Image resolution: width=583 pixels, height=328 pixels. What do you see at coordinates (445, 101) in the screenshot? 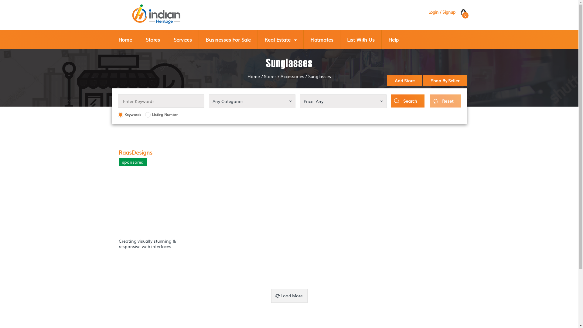
I see `Reset` at bounding box center [445, 101].